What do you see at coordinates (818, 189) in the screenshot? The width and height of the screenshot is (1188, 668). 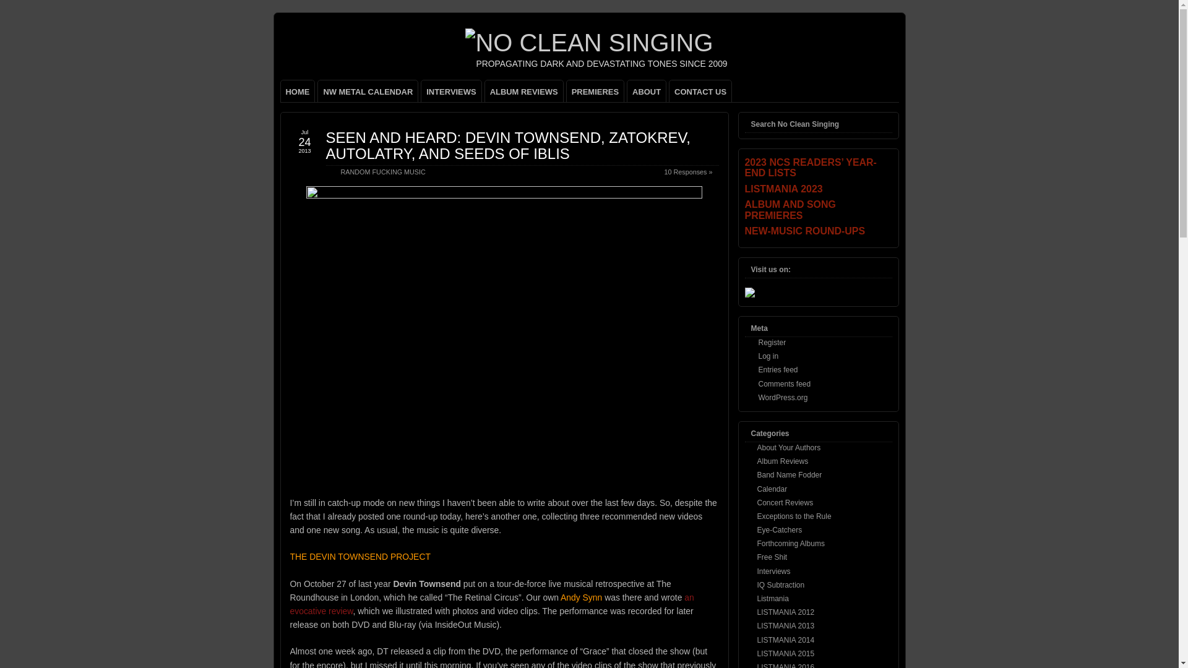 I see `LISTMANIA 2023` at bounding box center [818, 189].